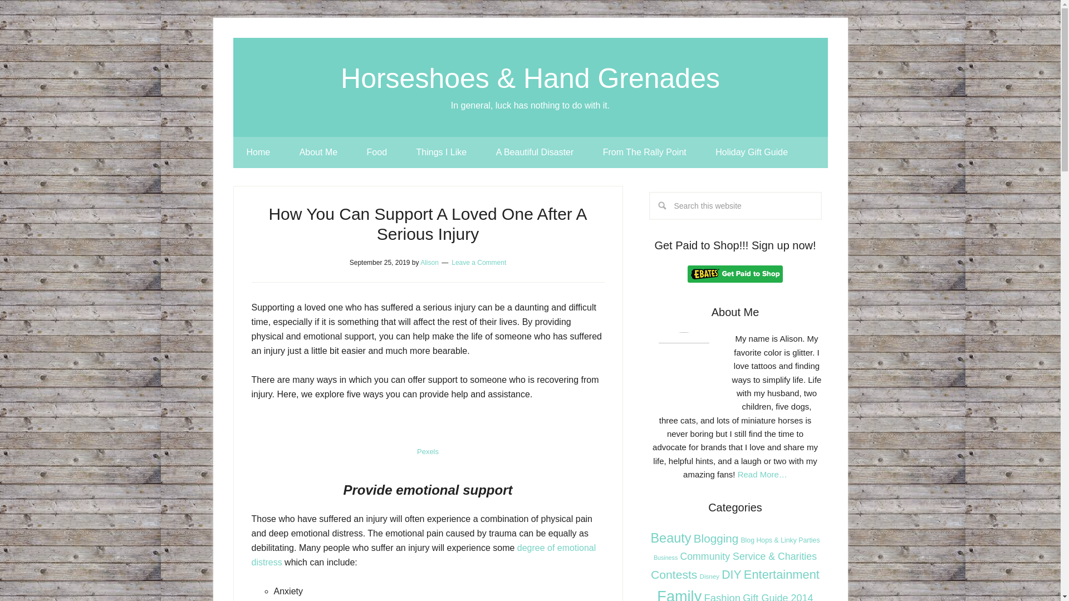 The height and width of the screenshot is (601, 1069). What do you see at coordinates (441, 152) in the screenshot?
I see `Things I Like` at bounding box center [441, 152].